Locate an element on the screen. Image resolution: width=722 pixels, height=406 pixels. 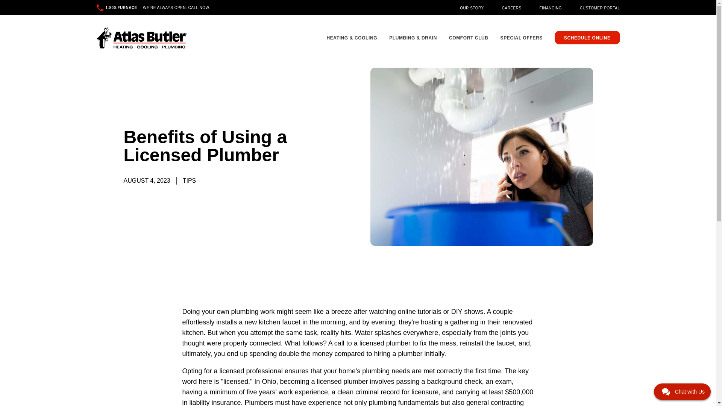
CUSTOMER PORTAL is located at coordinates (599, 8).